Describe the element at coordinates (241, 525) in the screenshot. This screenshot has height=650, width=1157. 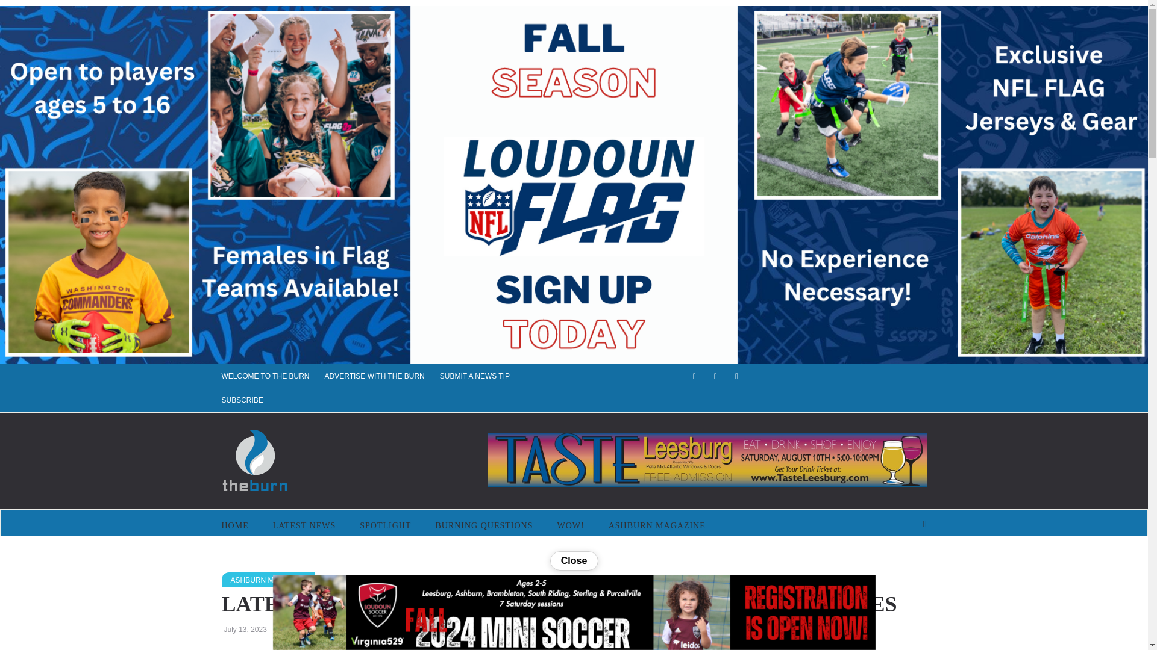
I see `HOME` at that location.